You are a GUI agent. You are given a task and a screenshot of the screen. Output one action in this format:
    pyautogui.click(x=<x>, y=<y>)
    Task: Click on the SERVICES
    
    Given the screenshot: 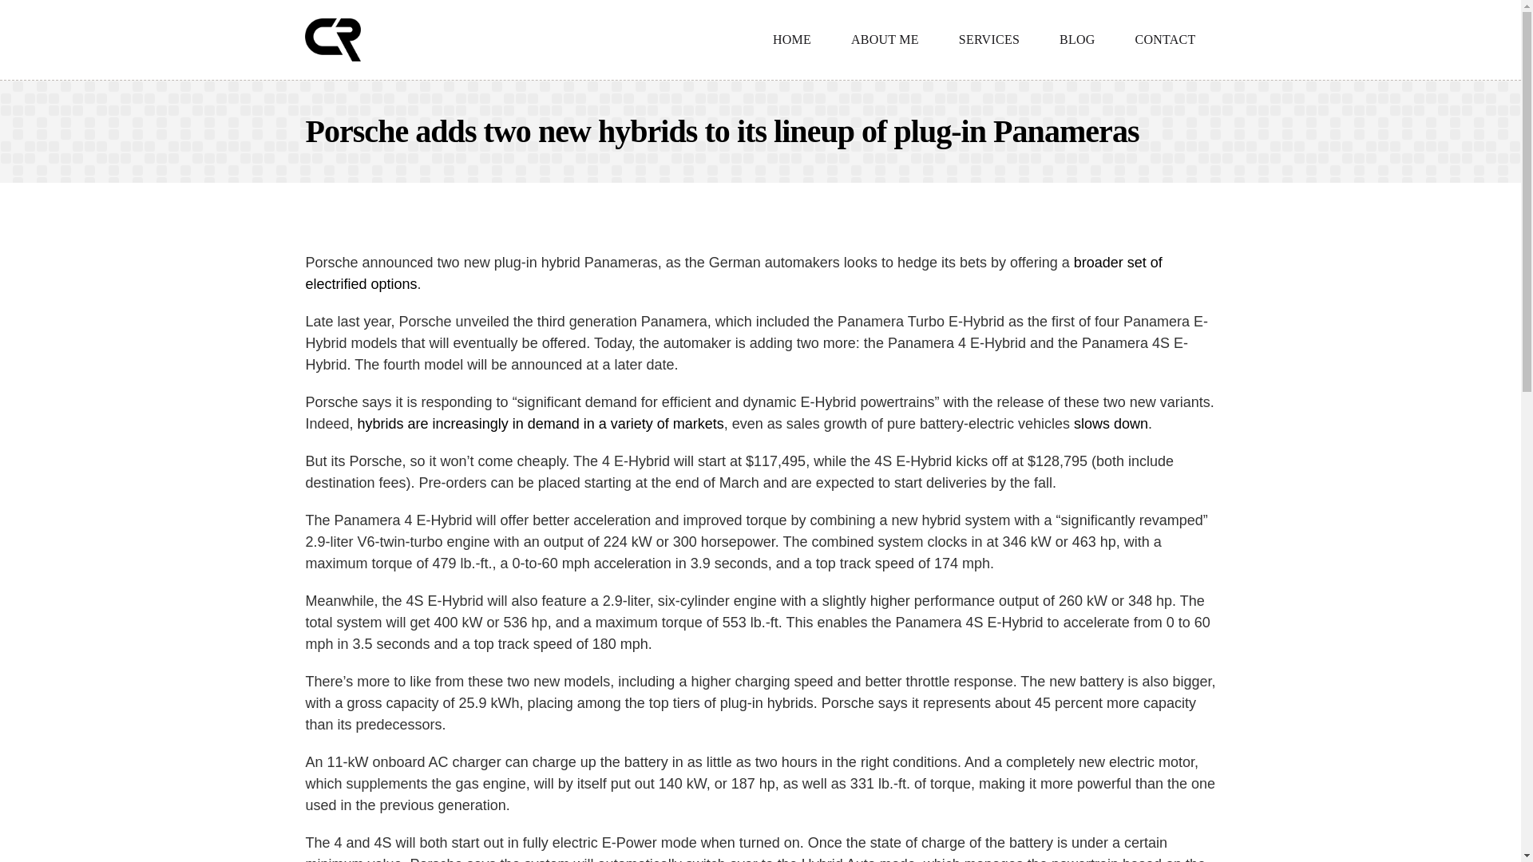 What is the action you would take?
    pyautogui.click(x=988, y=40)
    